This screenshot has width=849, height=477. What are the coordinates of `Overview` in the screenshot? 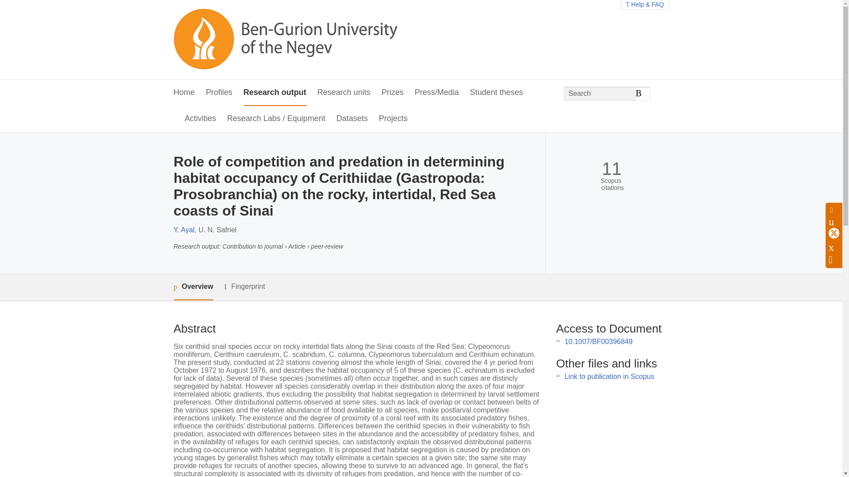 It's located at (193, 287).